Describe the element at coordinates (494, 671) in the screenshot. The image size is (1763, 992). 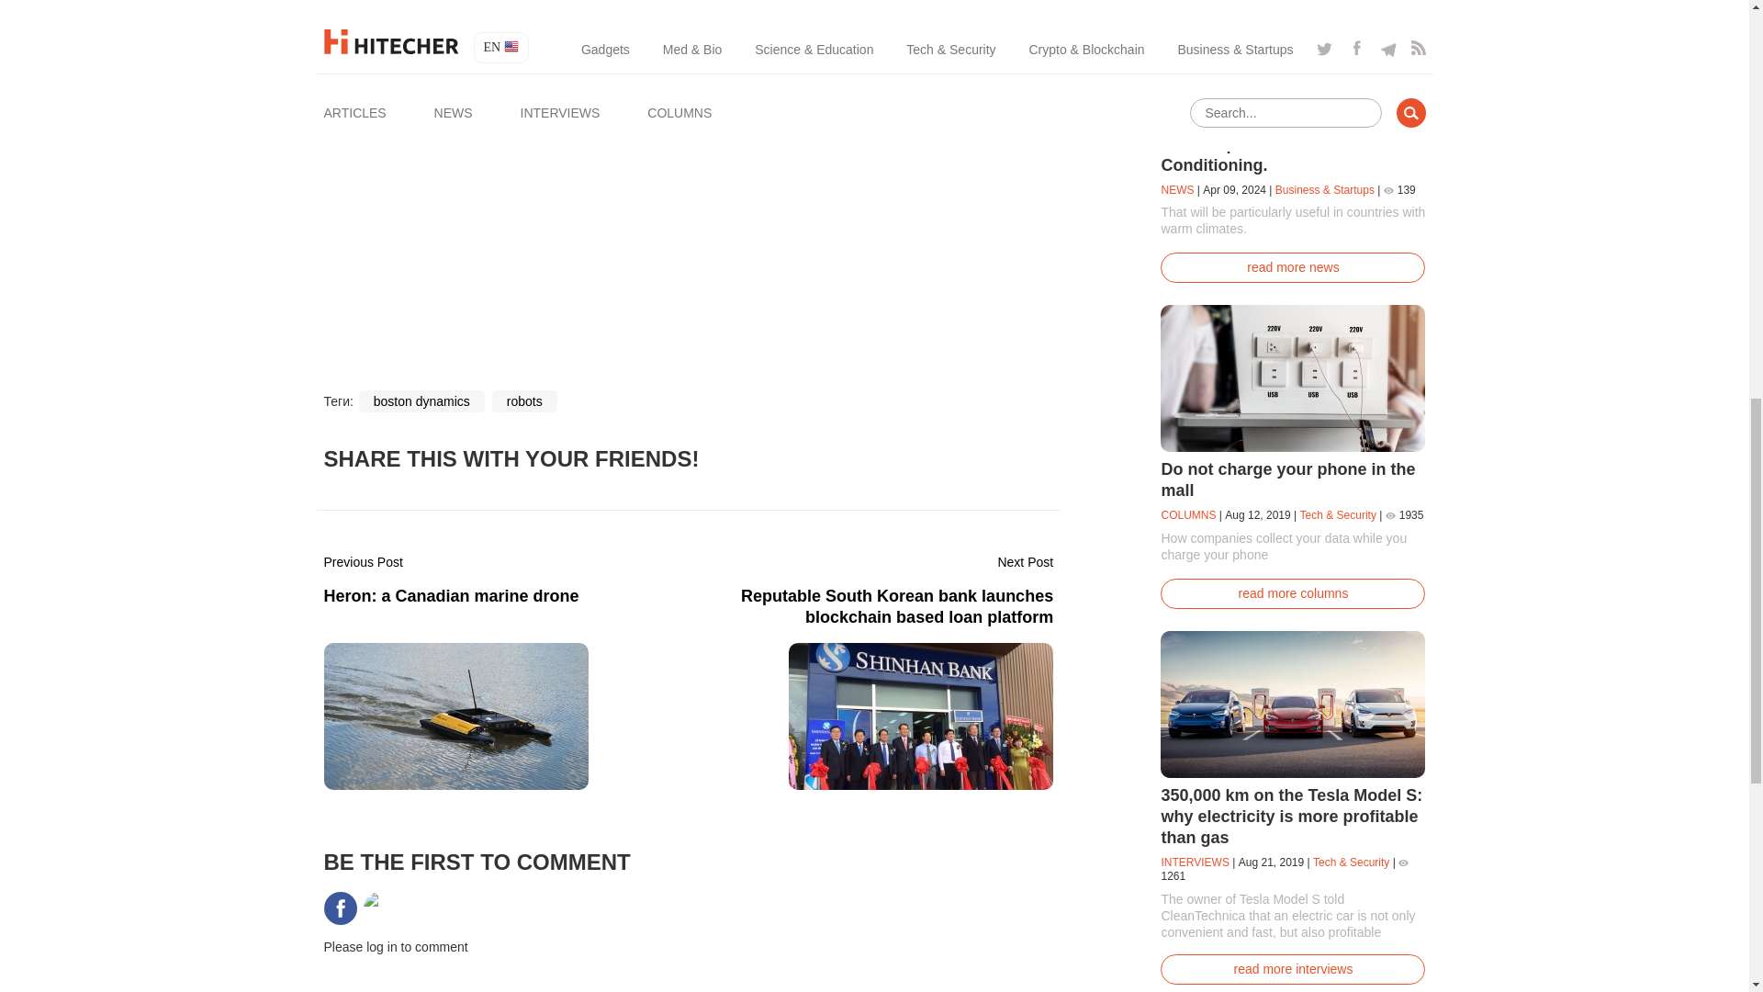
I see `Aug 21, 2019` at that location.